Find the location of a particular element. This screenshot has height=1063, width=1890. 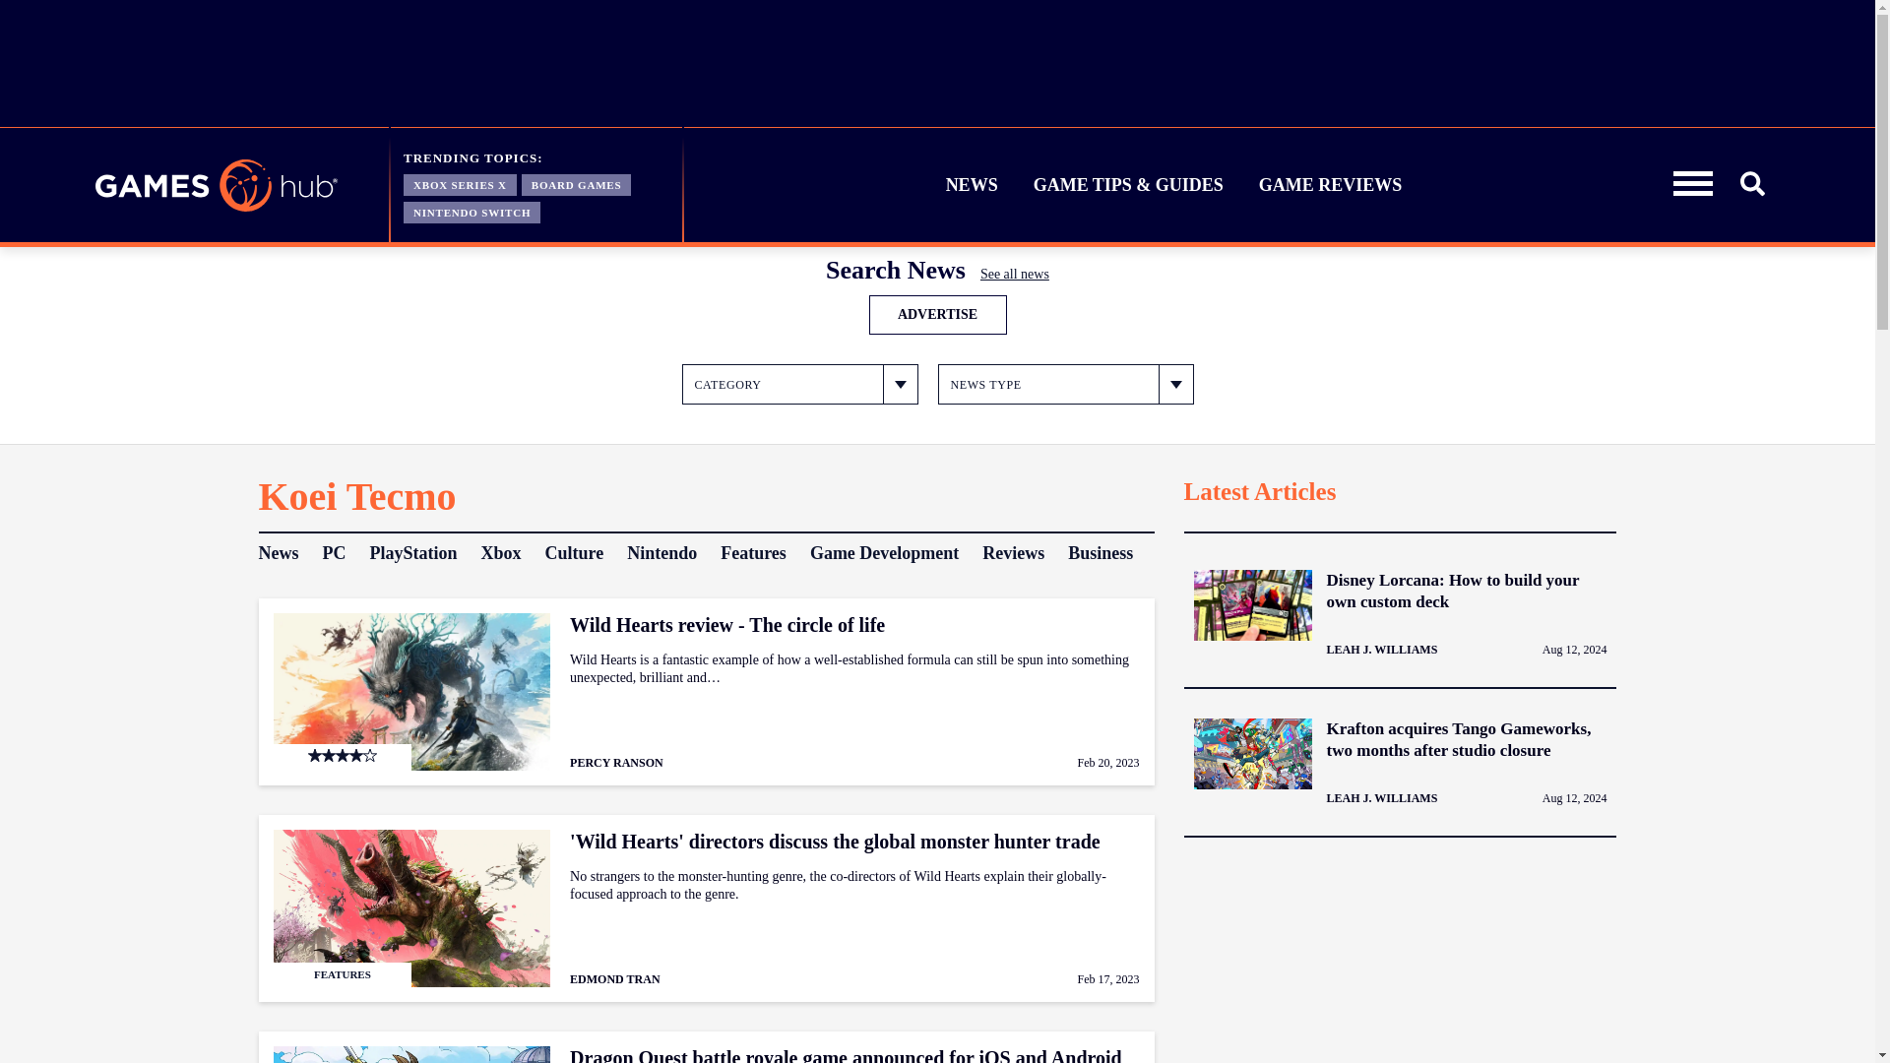

NINTENDO SWITCH is located at coordinates (472, 211).